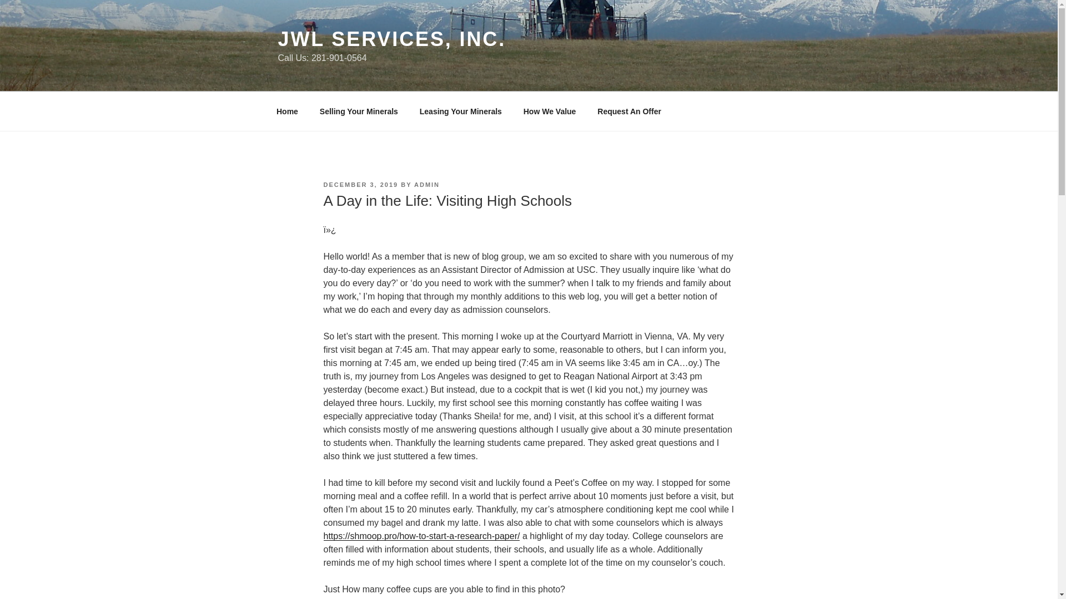 Image resolution: width=1066 pixels, height=599 pixels. What do you see at coordinates (630, 111) in the screenshot?
I see `Request An Offer` at bounding box center [630, 111].